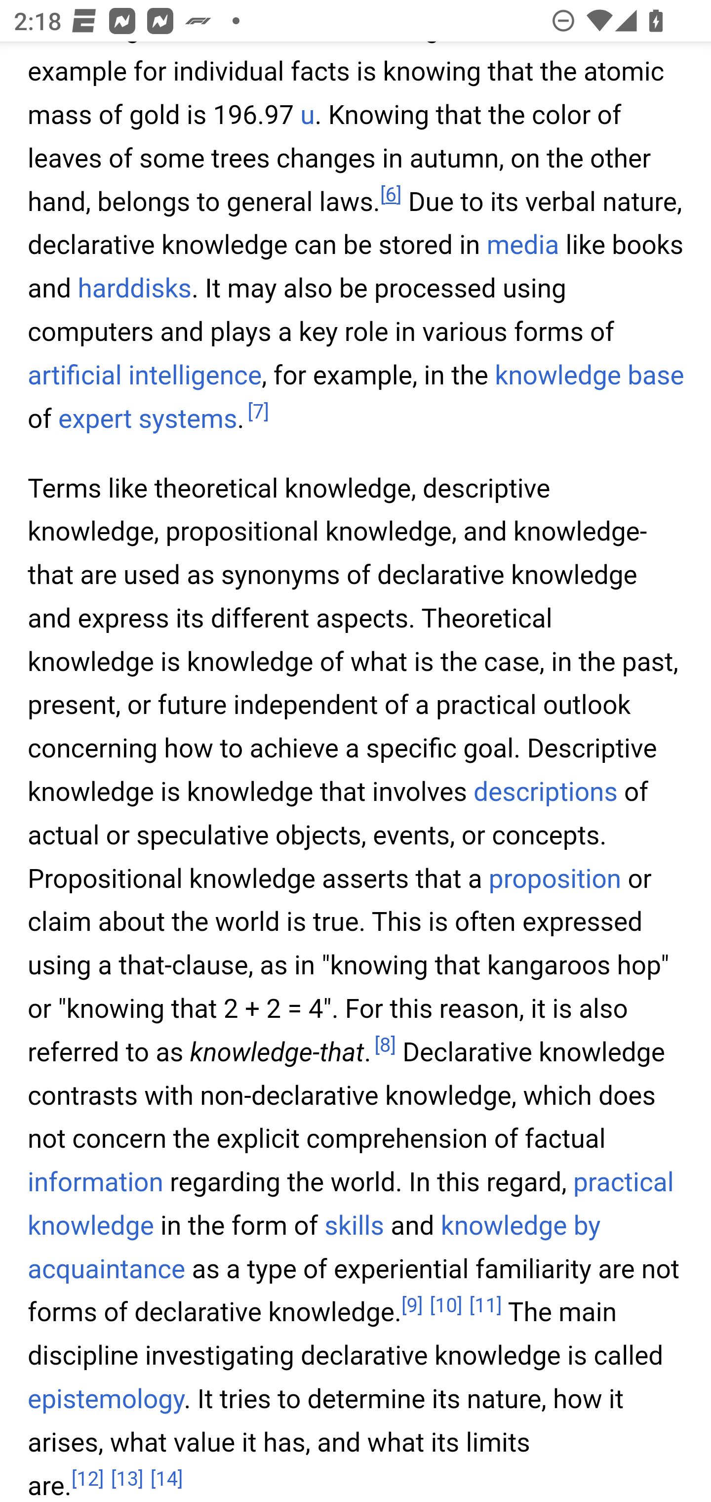 This screenshot has width=711, height=1502. Describe the element at coordinates (354, 1227) in the screenshot. I see `skills` at that location.